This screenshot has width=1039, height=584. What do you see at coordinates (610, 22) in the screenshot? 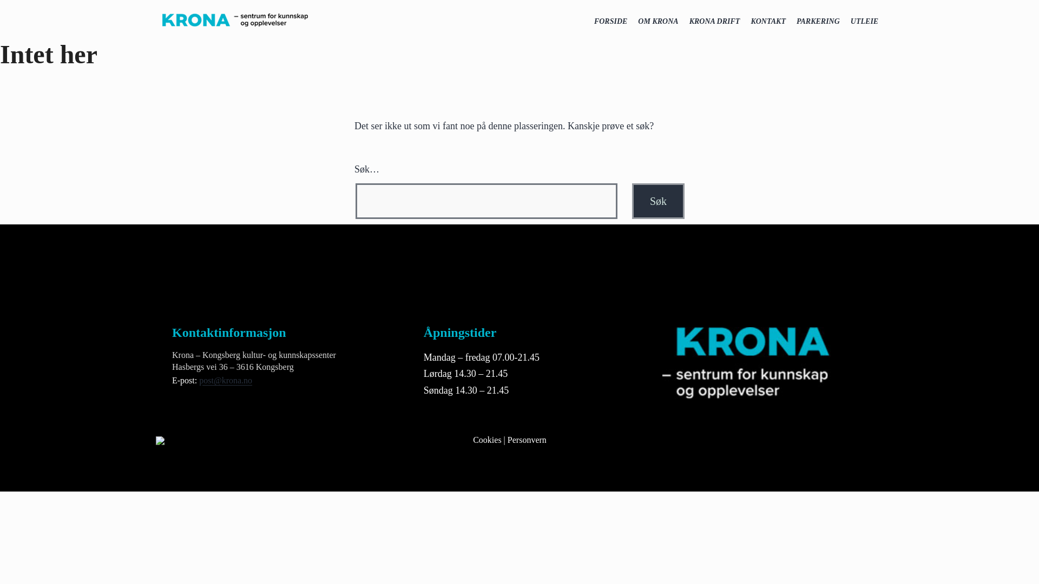
I see `FORSIDE` at bounding box center [610, 22].